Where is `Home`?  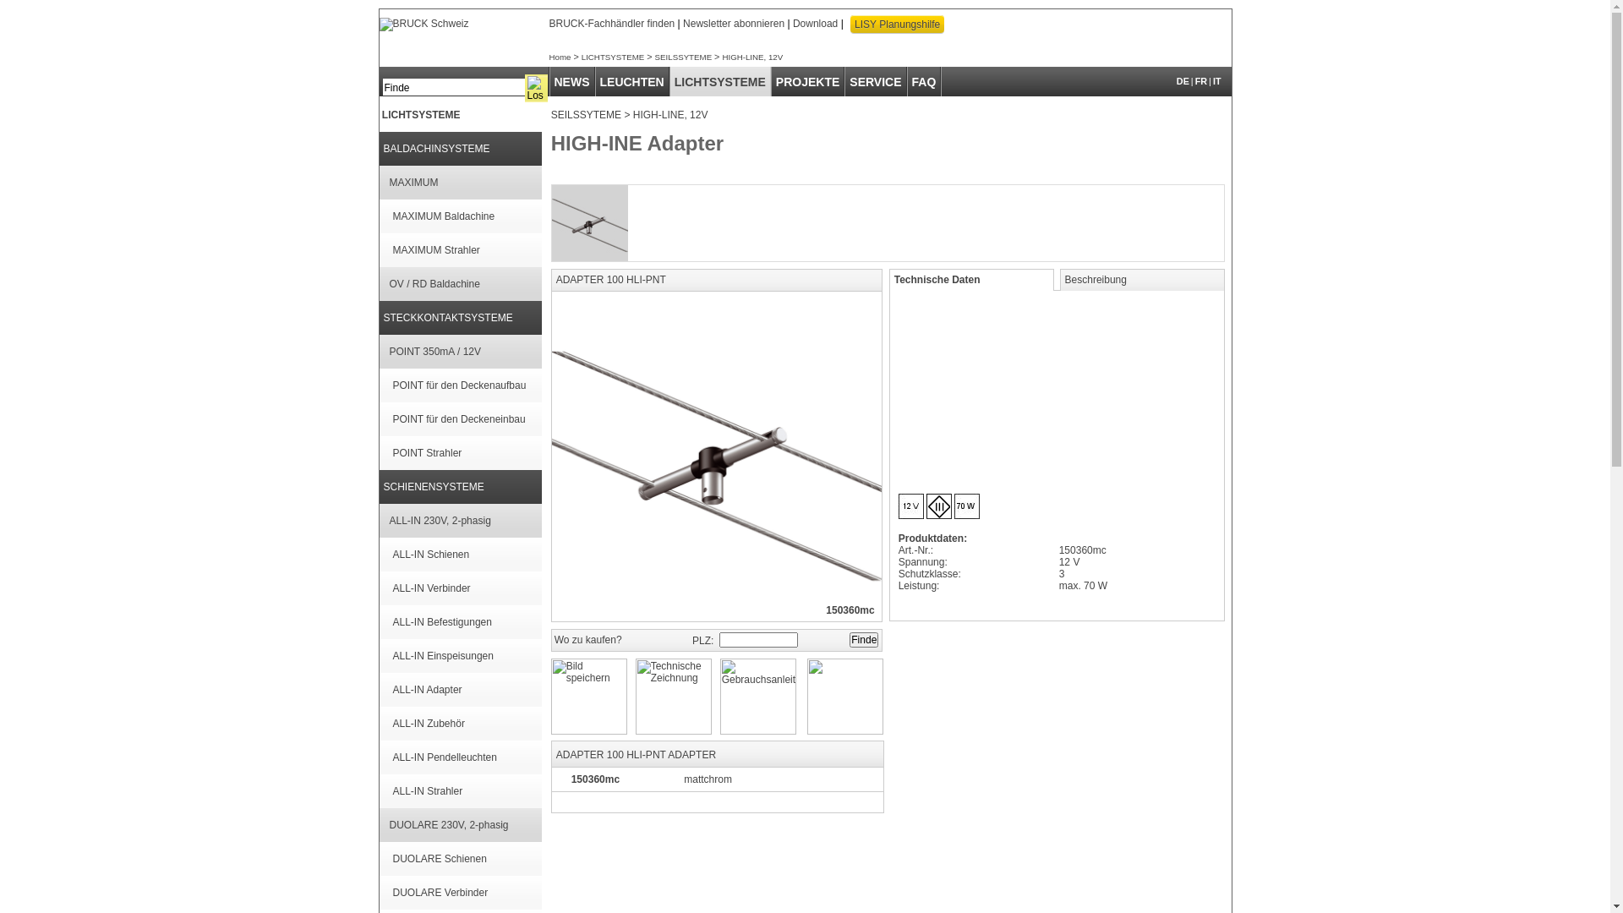
Home is located at coordinates (560, 57).